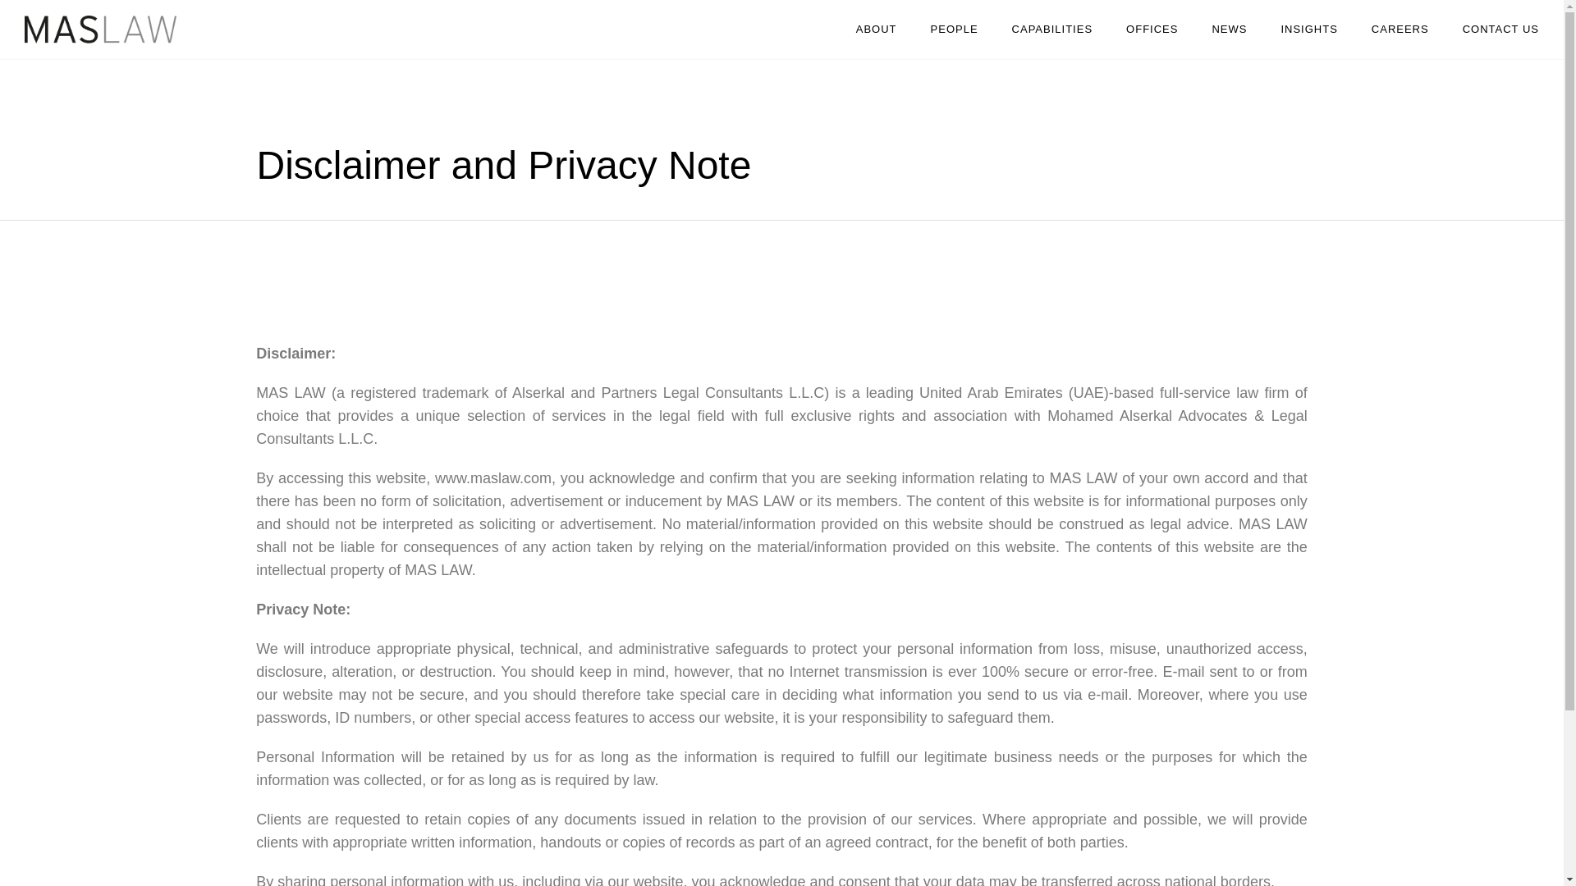 The image size is (1576, 886). I want to click on OFFICES, so click(1152, 30).